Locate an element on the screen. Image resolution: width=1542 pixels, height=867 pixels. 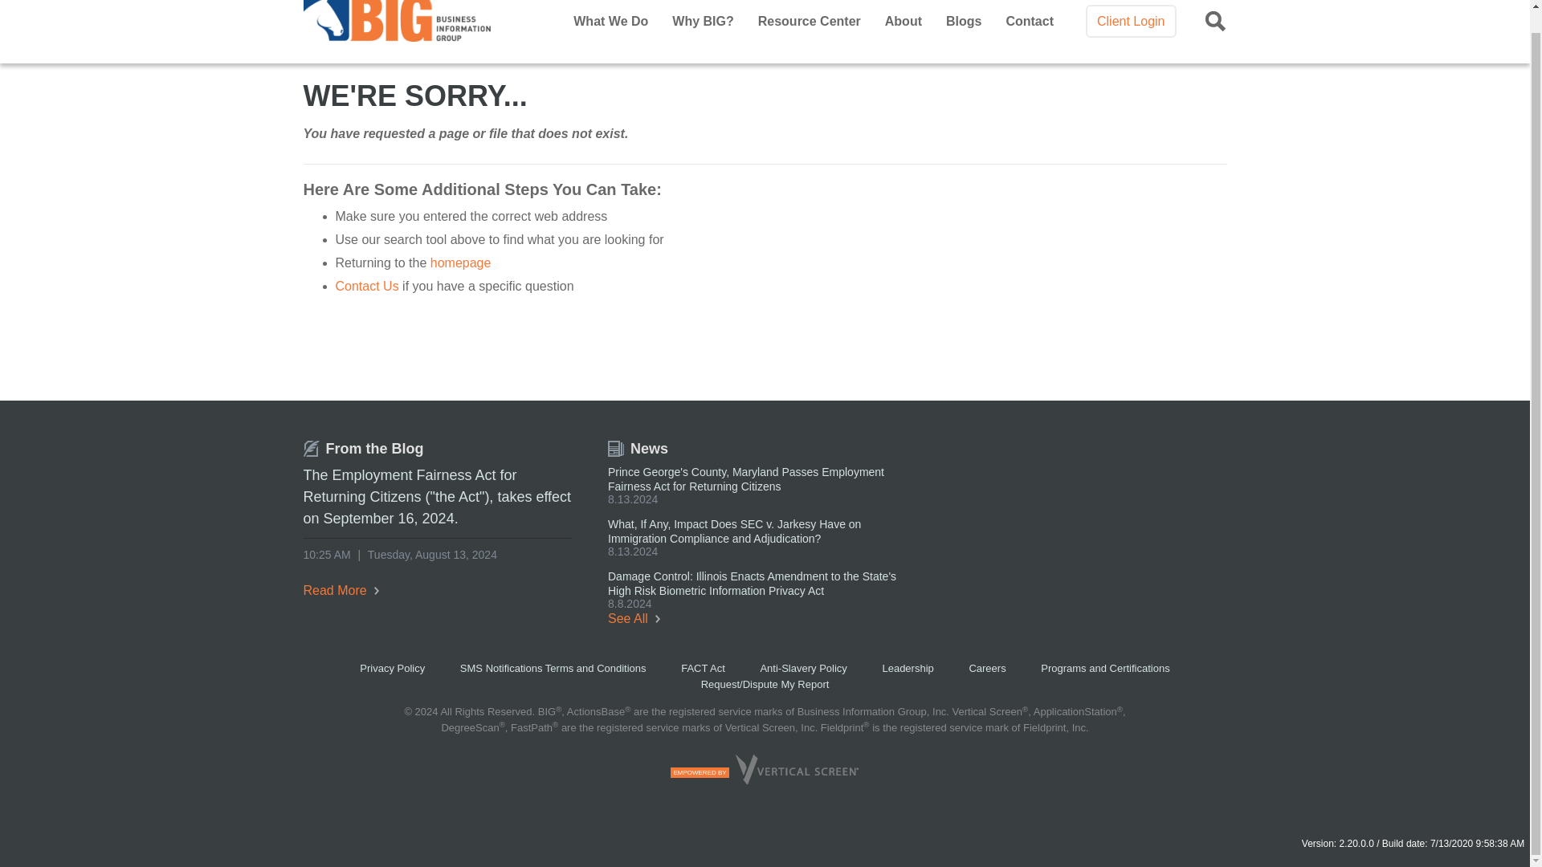
Contact is located at coordinates (1029, 21).